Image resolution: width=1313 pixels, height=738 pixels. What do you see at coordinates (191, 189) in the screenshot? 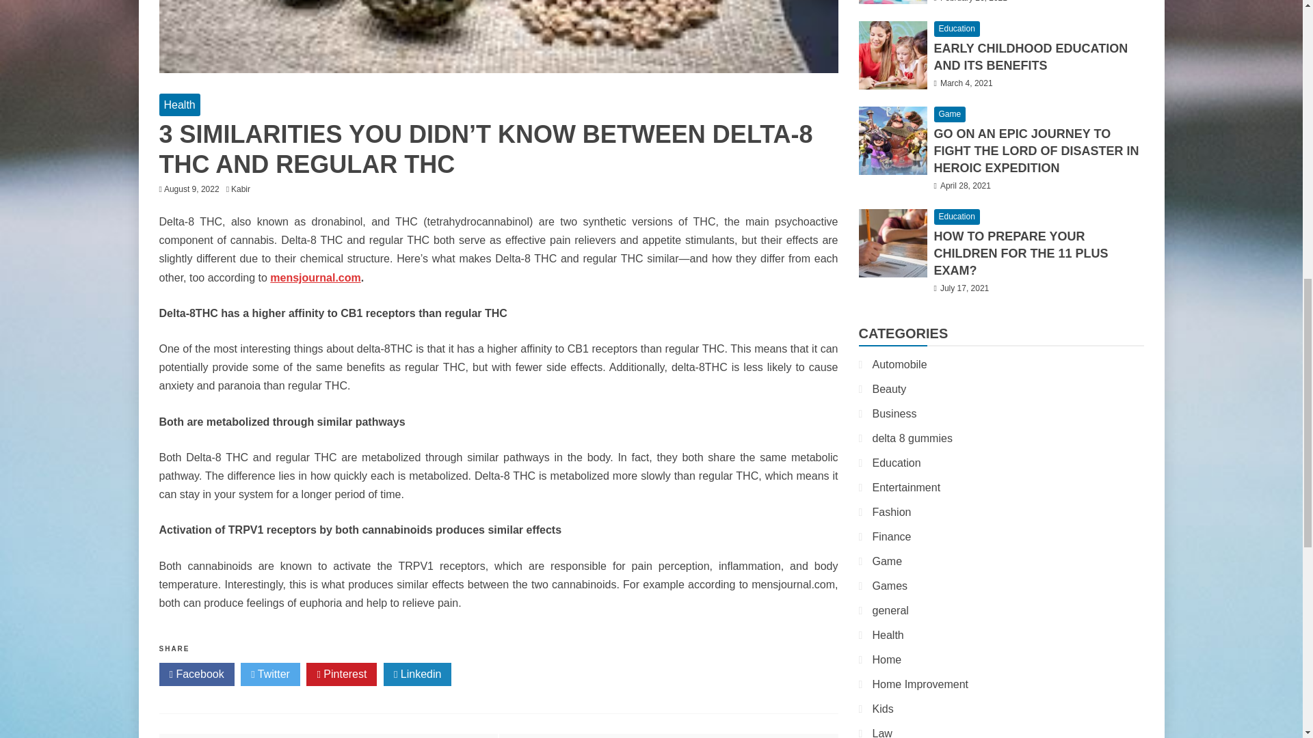
I see `August 9, 2022` at bounding box center [191, 189].